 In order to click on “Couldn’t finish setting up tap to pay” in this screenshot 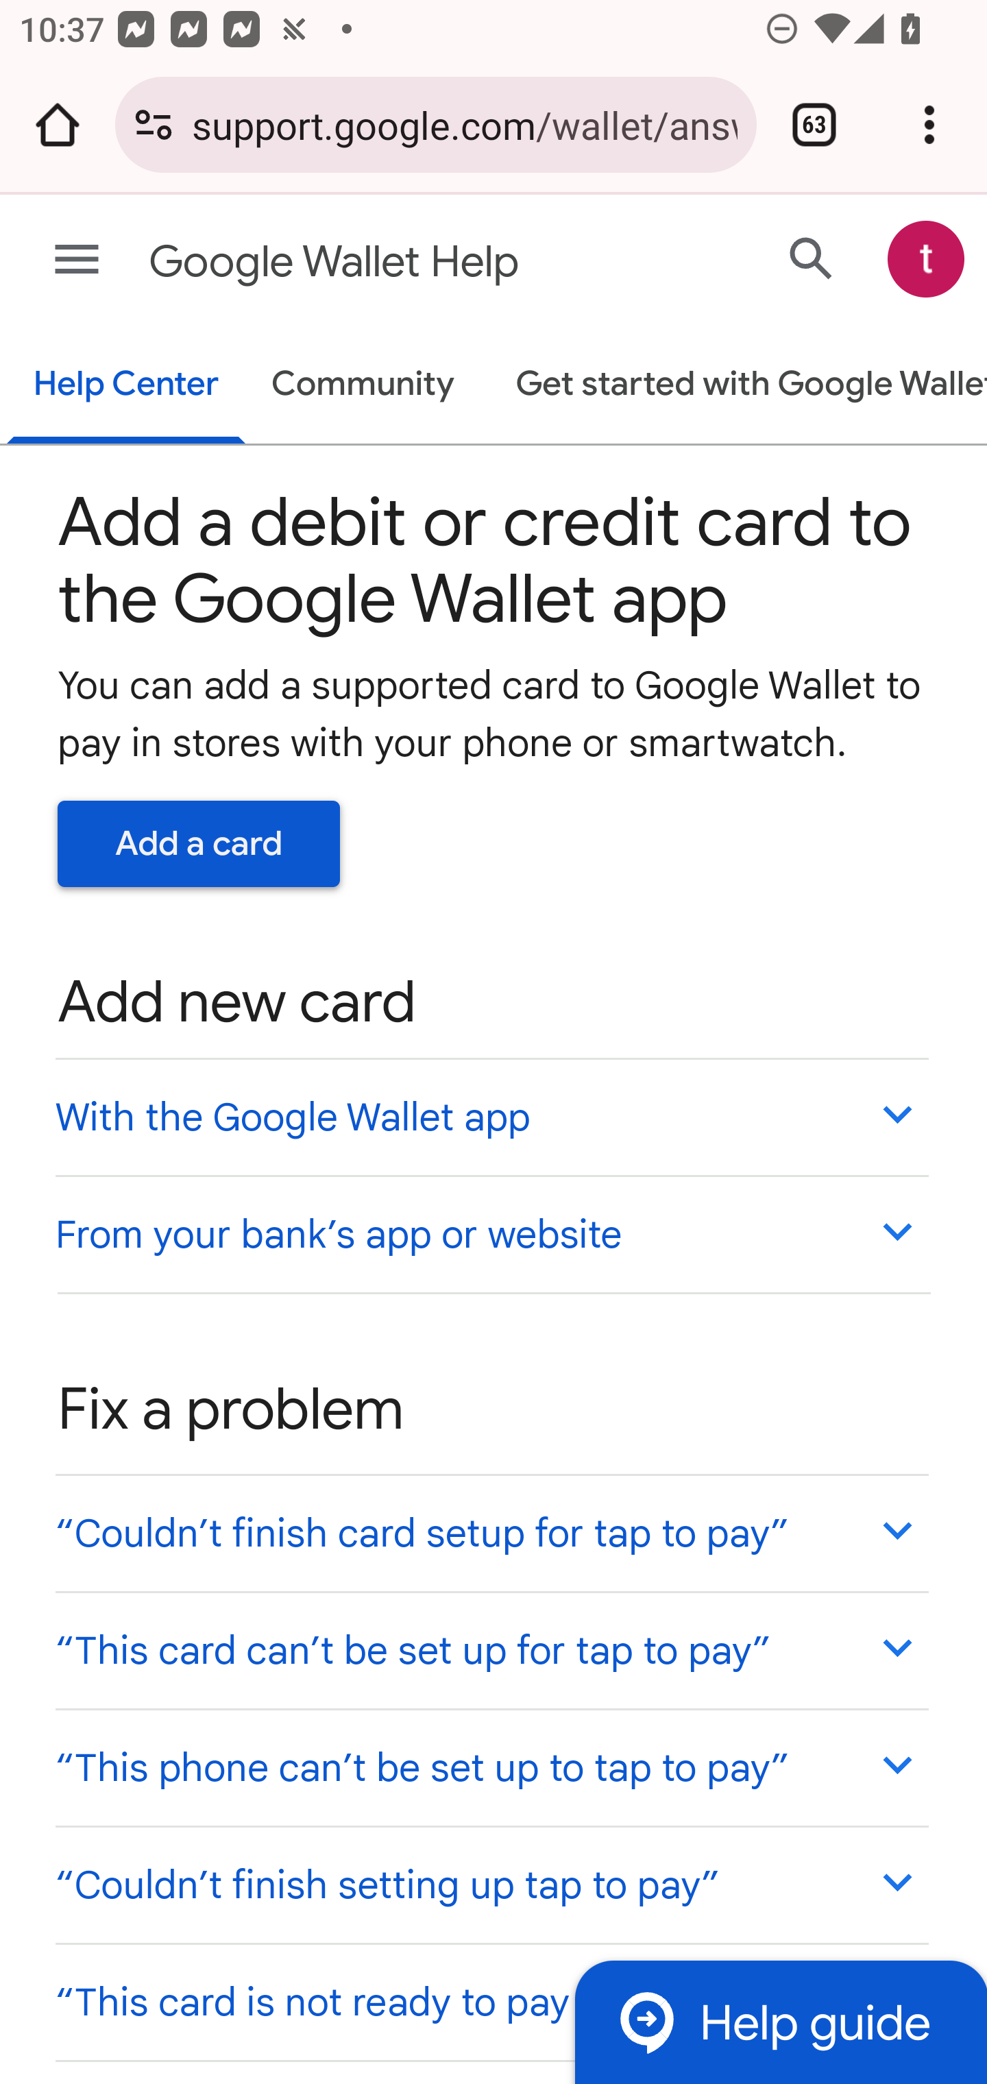, I will do `click(491, 1884)`.